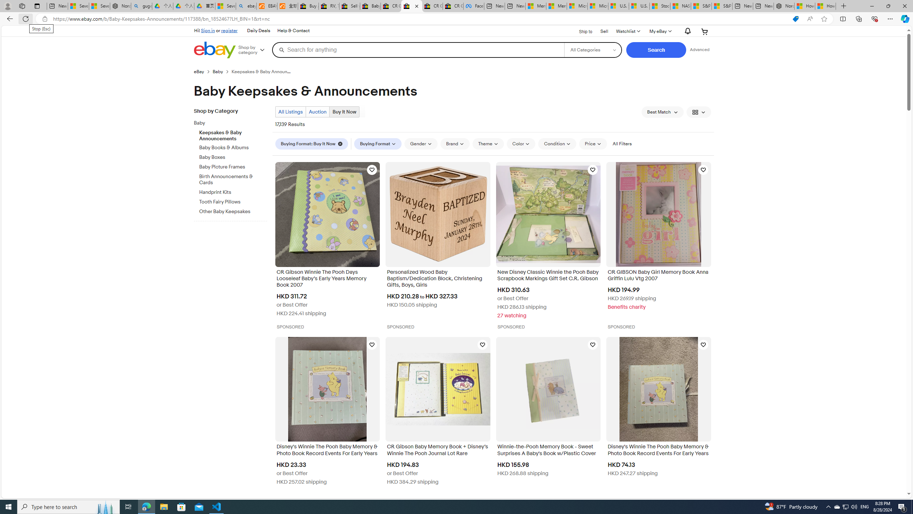  Describe the element at coordinates (233, 211) in the screenshot. I see `Other Baby Keepsakes` at that location.